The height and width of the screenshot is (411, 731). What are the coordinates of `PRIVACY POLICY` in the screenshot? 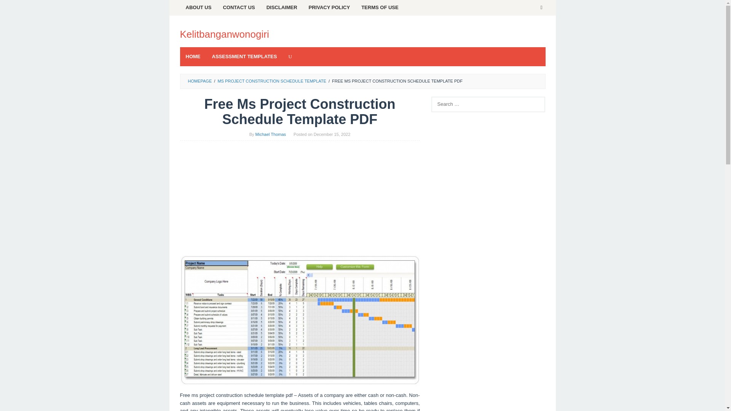 It's located at (330, 8).